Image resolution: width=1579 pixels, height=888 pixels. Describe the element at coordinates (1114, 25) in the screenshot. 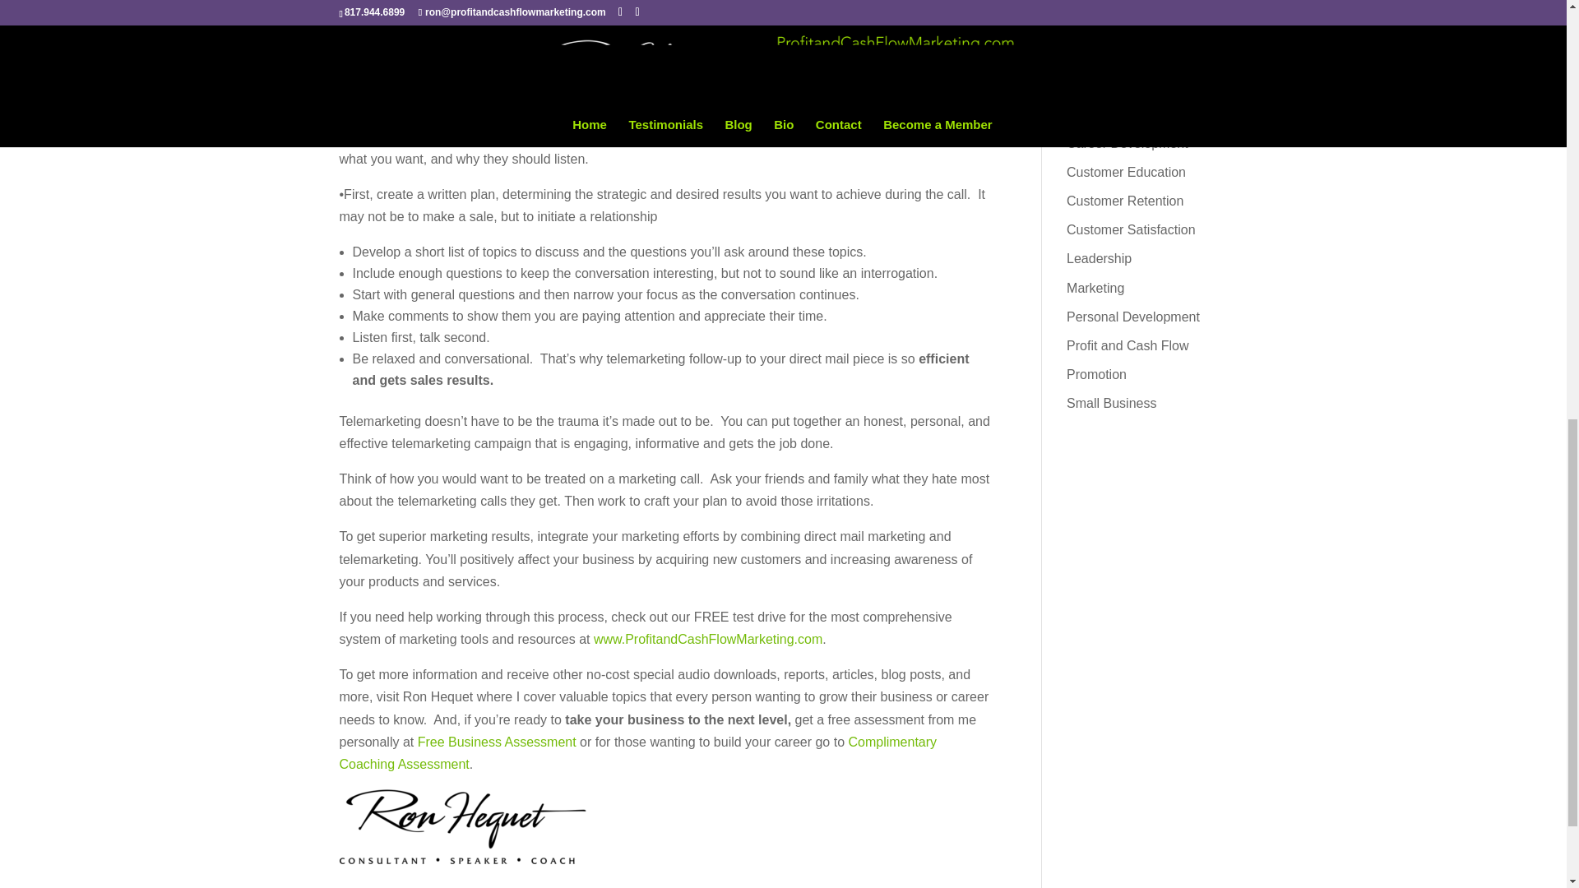

I see `Business Planning` at that location.